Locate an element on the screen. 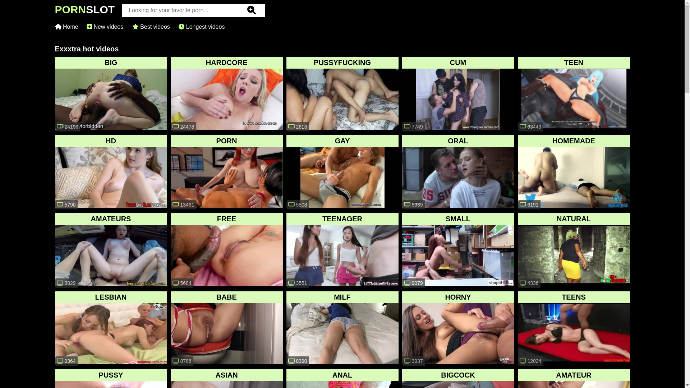  13461
PORN is located at coordinates (226, 172).